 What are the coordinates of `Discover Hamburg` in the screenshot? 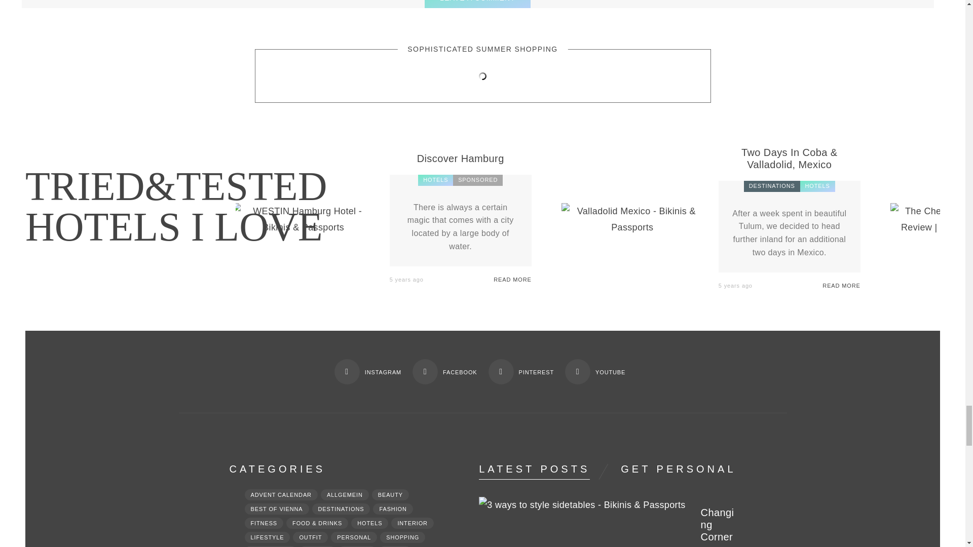 It's located at (303, 227).